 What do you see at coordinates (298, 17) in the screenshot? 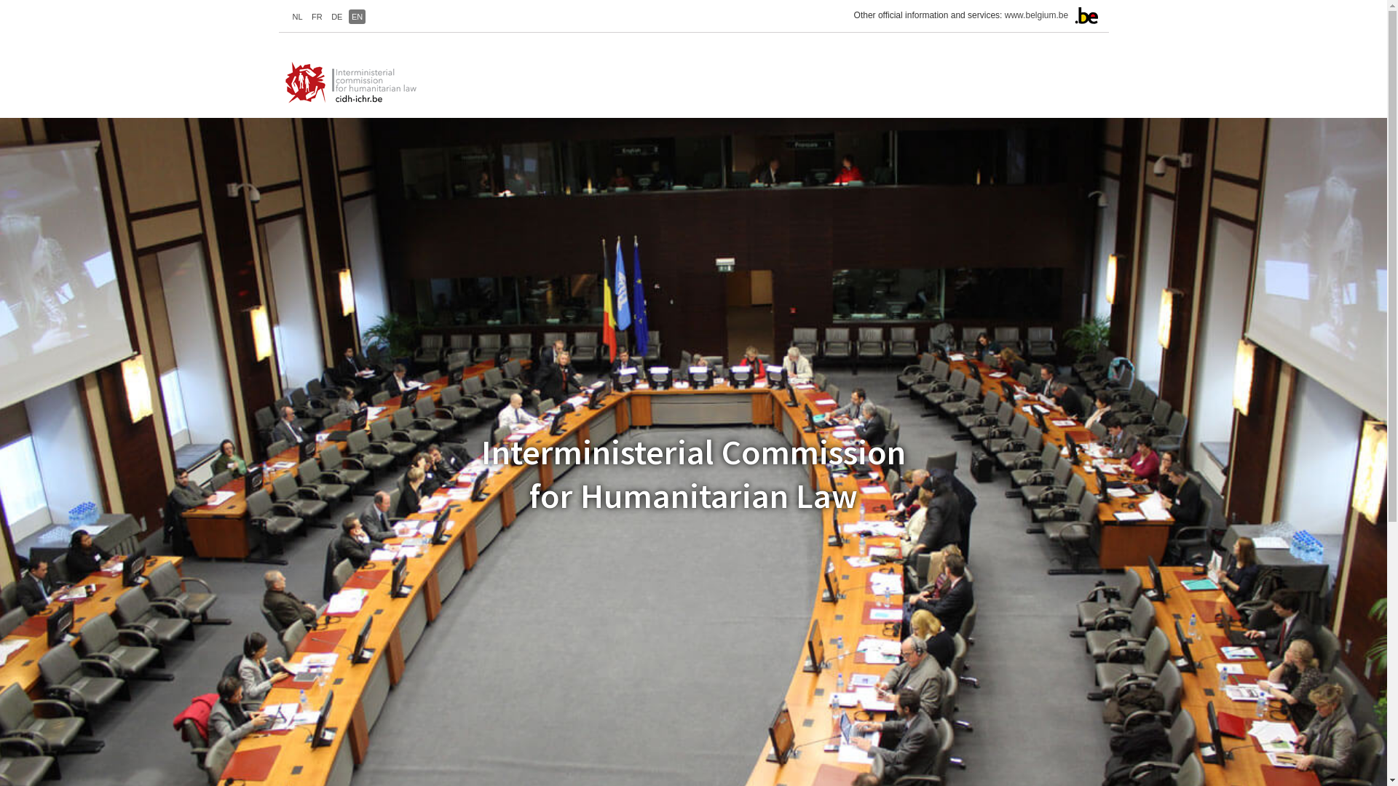
I see `NL` at bounding box center [298, 17].